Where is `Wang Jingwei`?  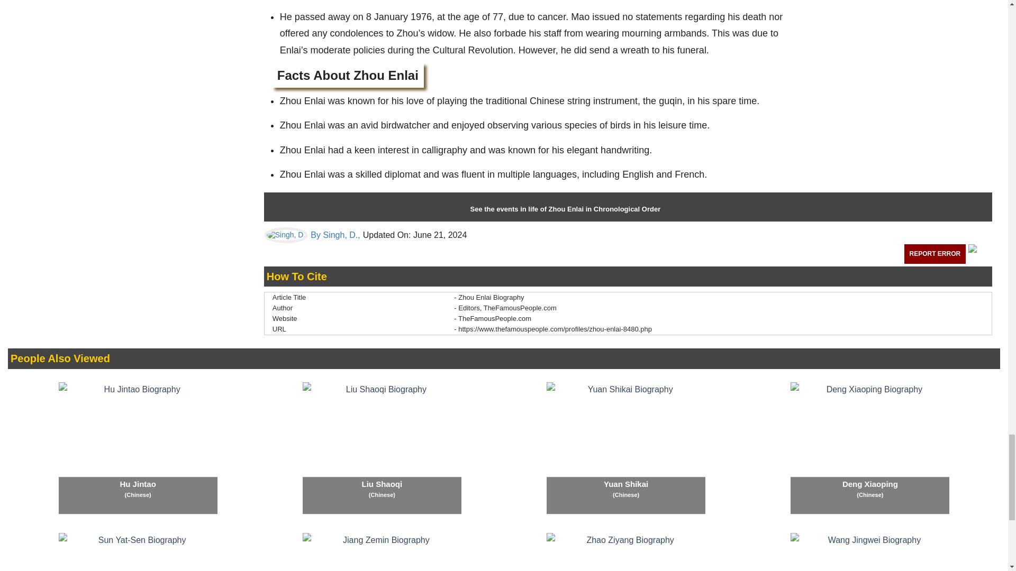
Wang Jingwei is located at coordinates (869, 552).